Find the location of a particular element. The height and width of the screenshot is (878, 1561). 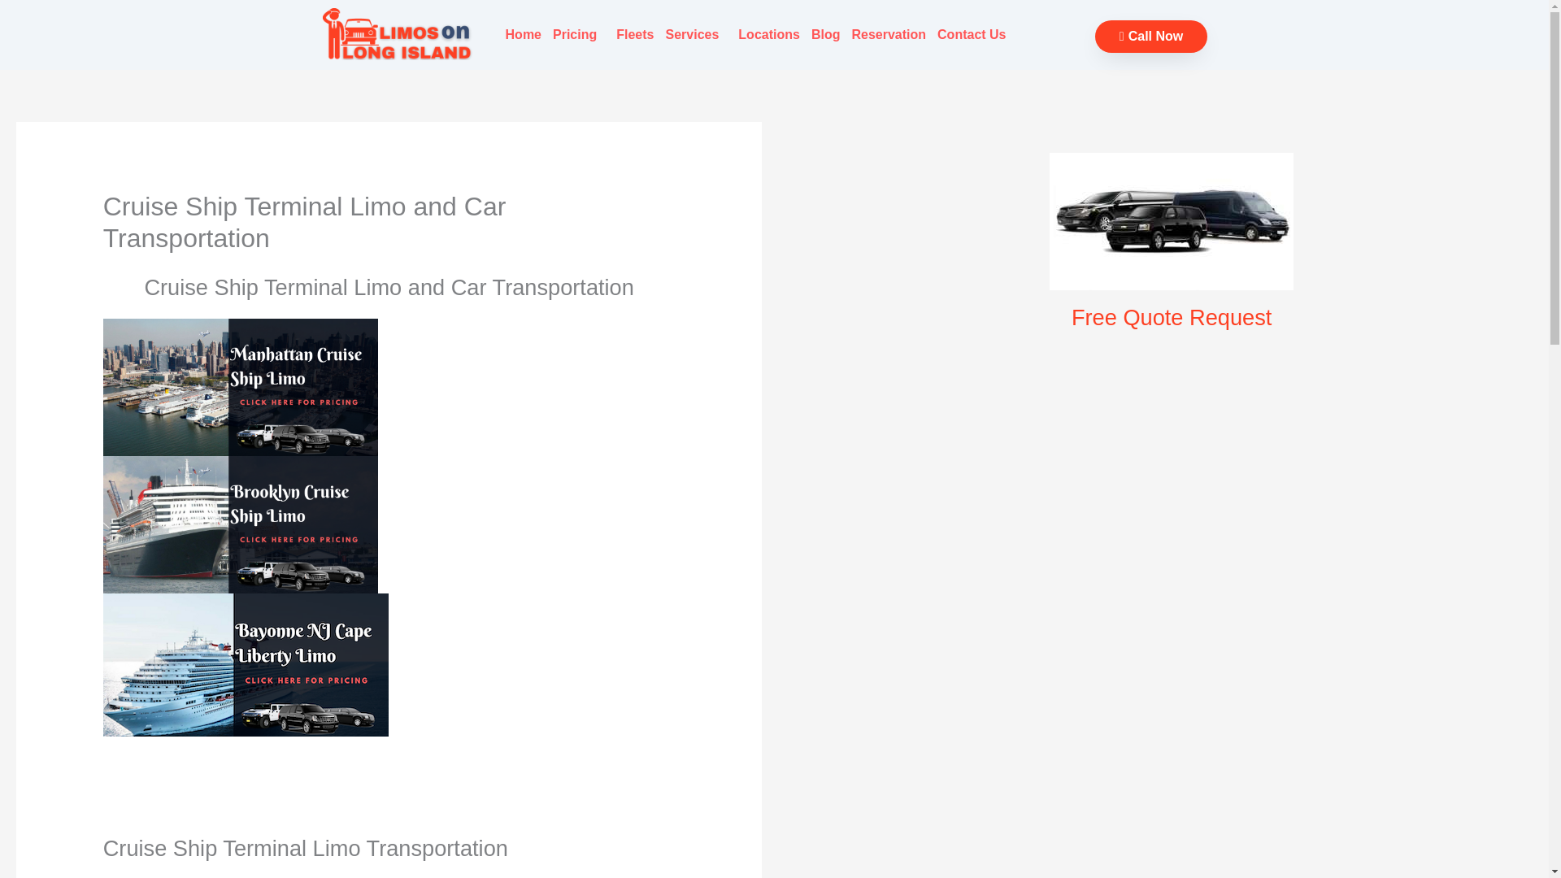

Pricing is located at coordinates (579, 34).